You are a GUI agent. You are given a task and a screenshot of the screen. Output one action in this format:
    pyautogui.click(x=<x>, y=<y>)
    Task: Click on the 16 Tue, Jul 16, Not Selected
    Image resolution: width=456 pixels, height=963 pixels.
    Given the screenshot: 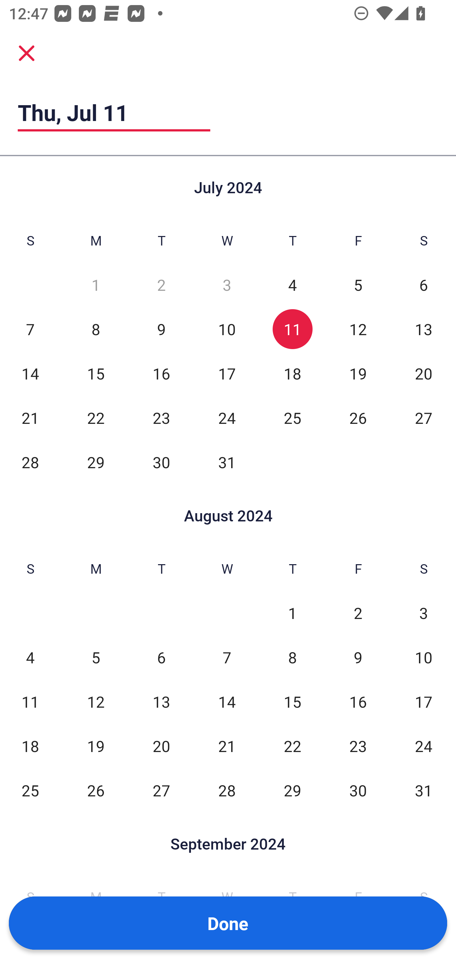 What is the action you would take?
    pyautogui.click(x=161, y=373)
    